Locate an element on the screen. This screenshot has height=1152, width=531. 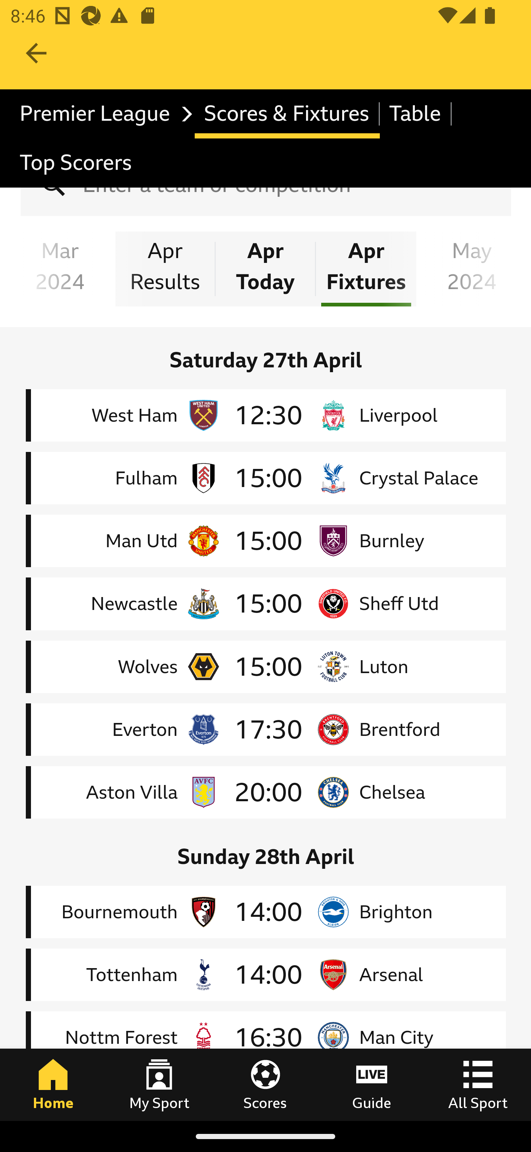
All Sport is located at coordinates (478, 1084).